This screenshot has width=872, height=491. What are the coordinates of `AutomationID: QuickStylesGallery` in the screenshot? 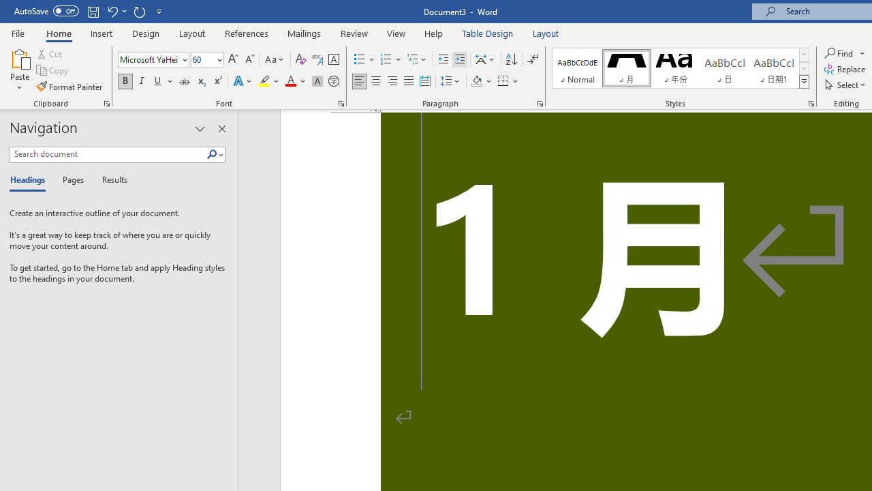 It's located at (681, 68).